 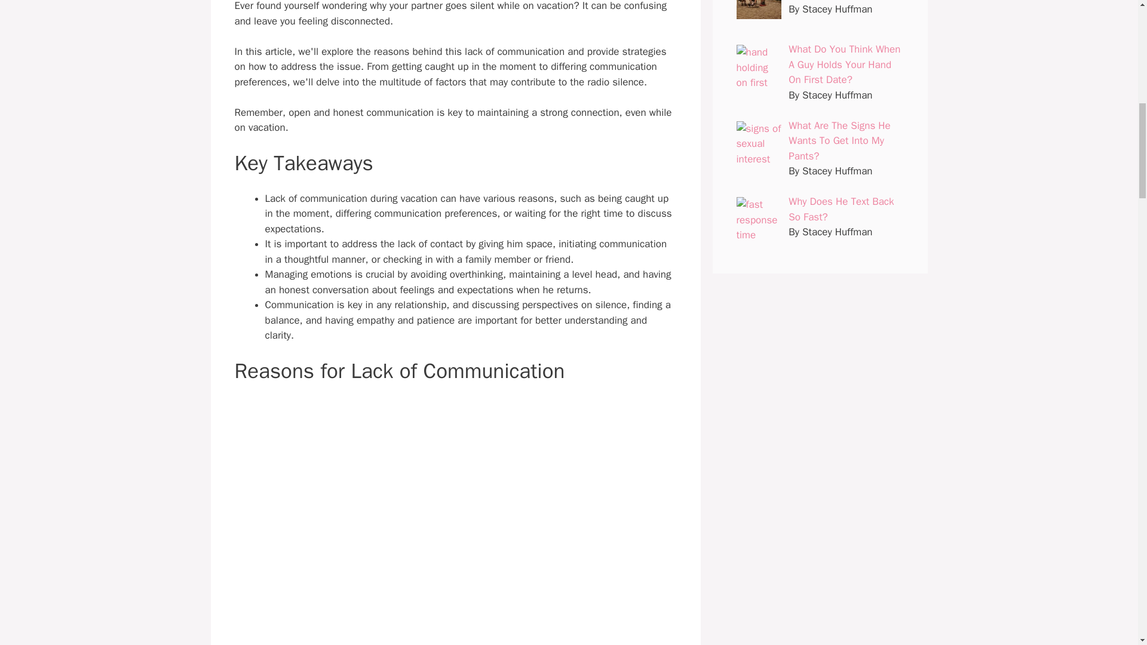 I want to click on What Do You Think When A Guy Holds Your Hand On First Date?, so click(x=845, y=64).